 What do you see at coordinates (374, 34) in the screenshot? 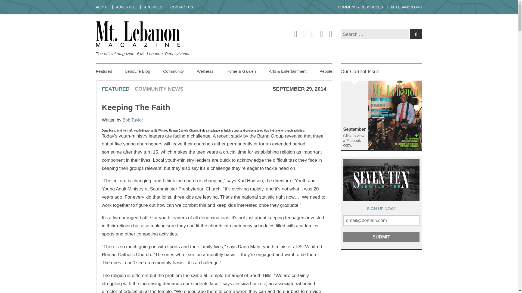
I see `Search for:` at bounding box center [374, 34].